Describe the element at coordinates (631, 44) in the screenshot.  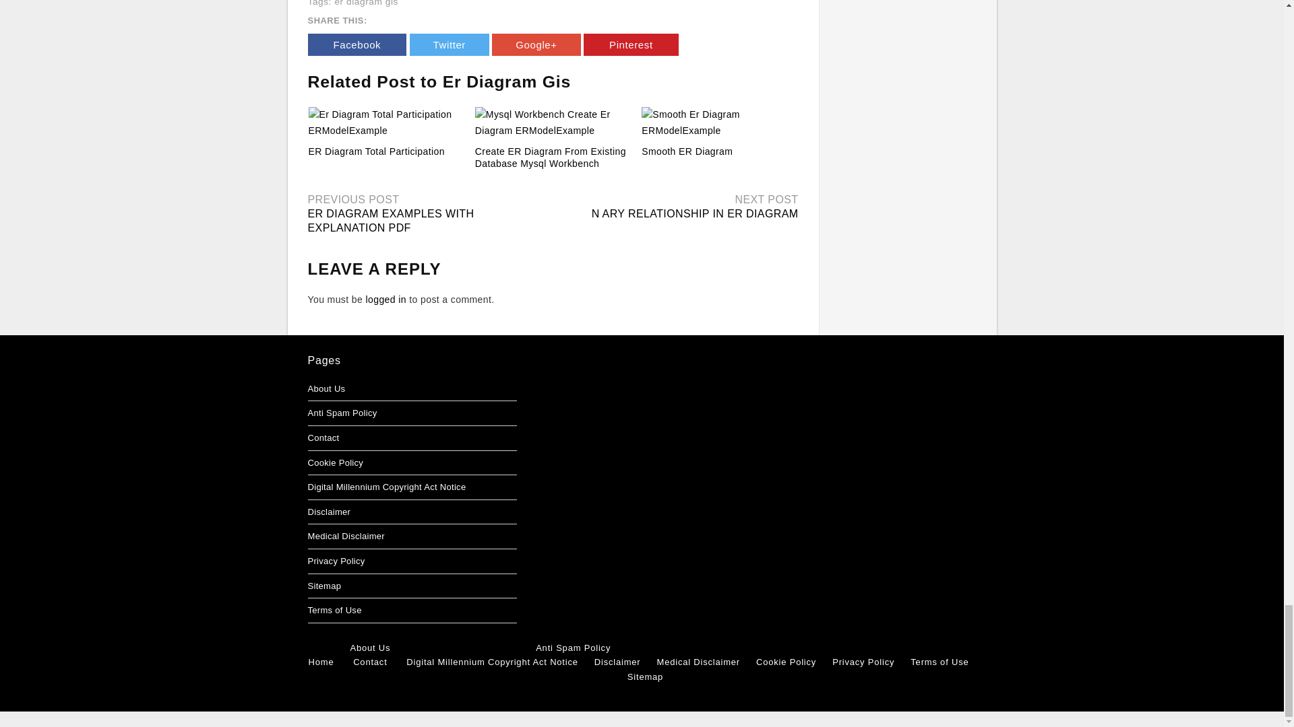
I see `Pinterest` at that location.